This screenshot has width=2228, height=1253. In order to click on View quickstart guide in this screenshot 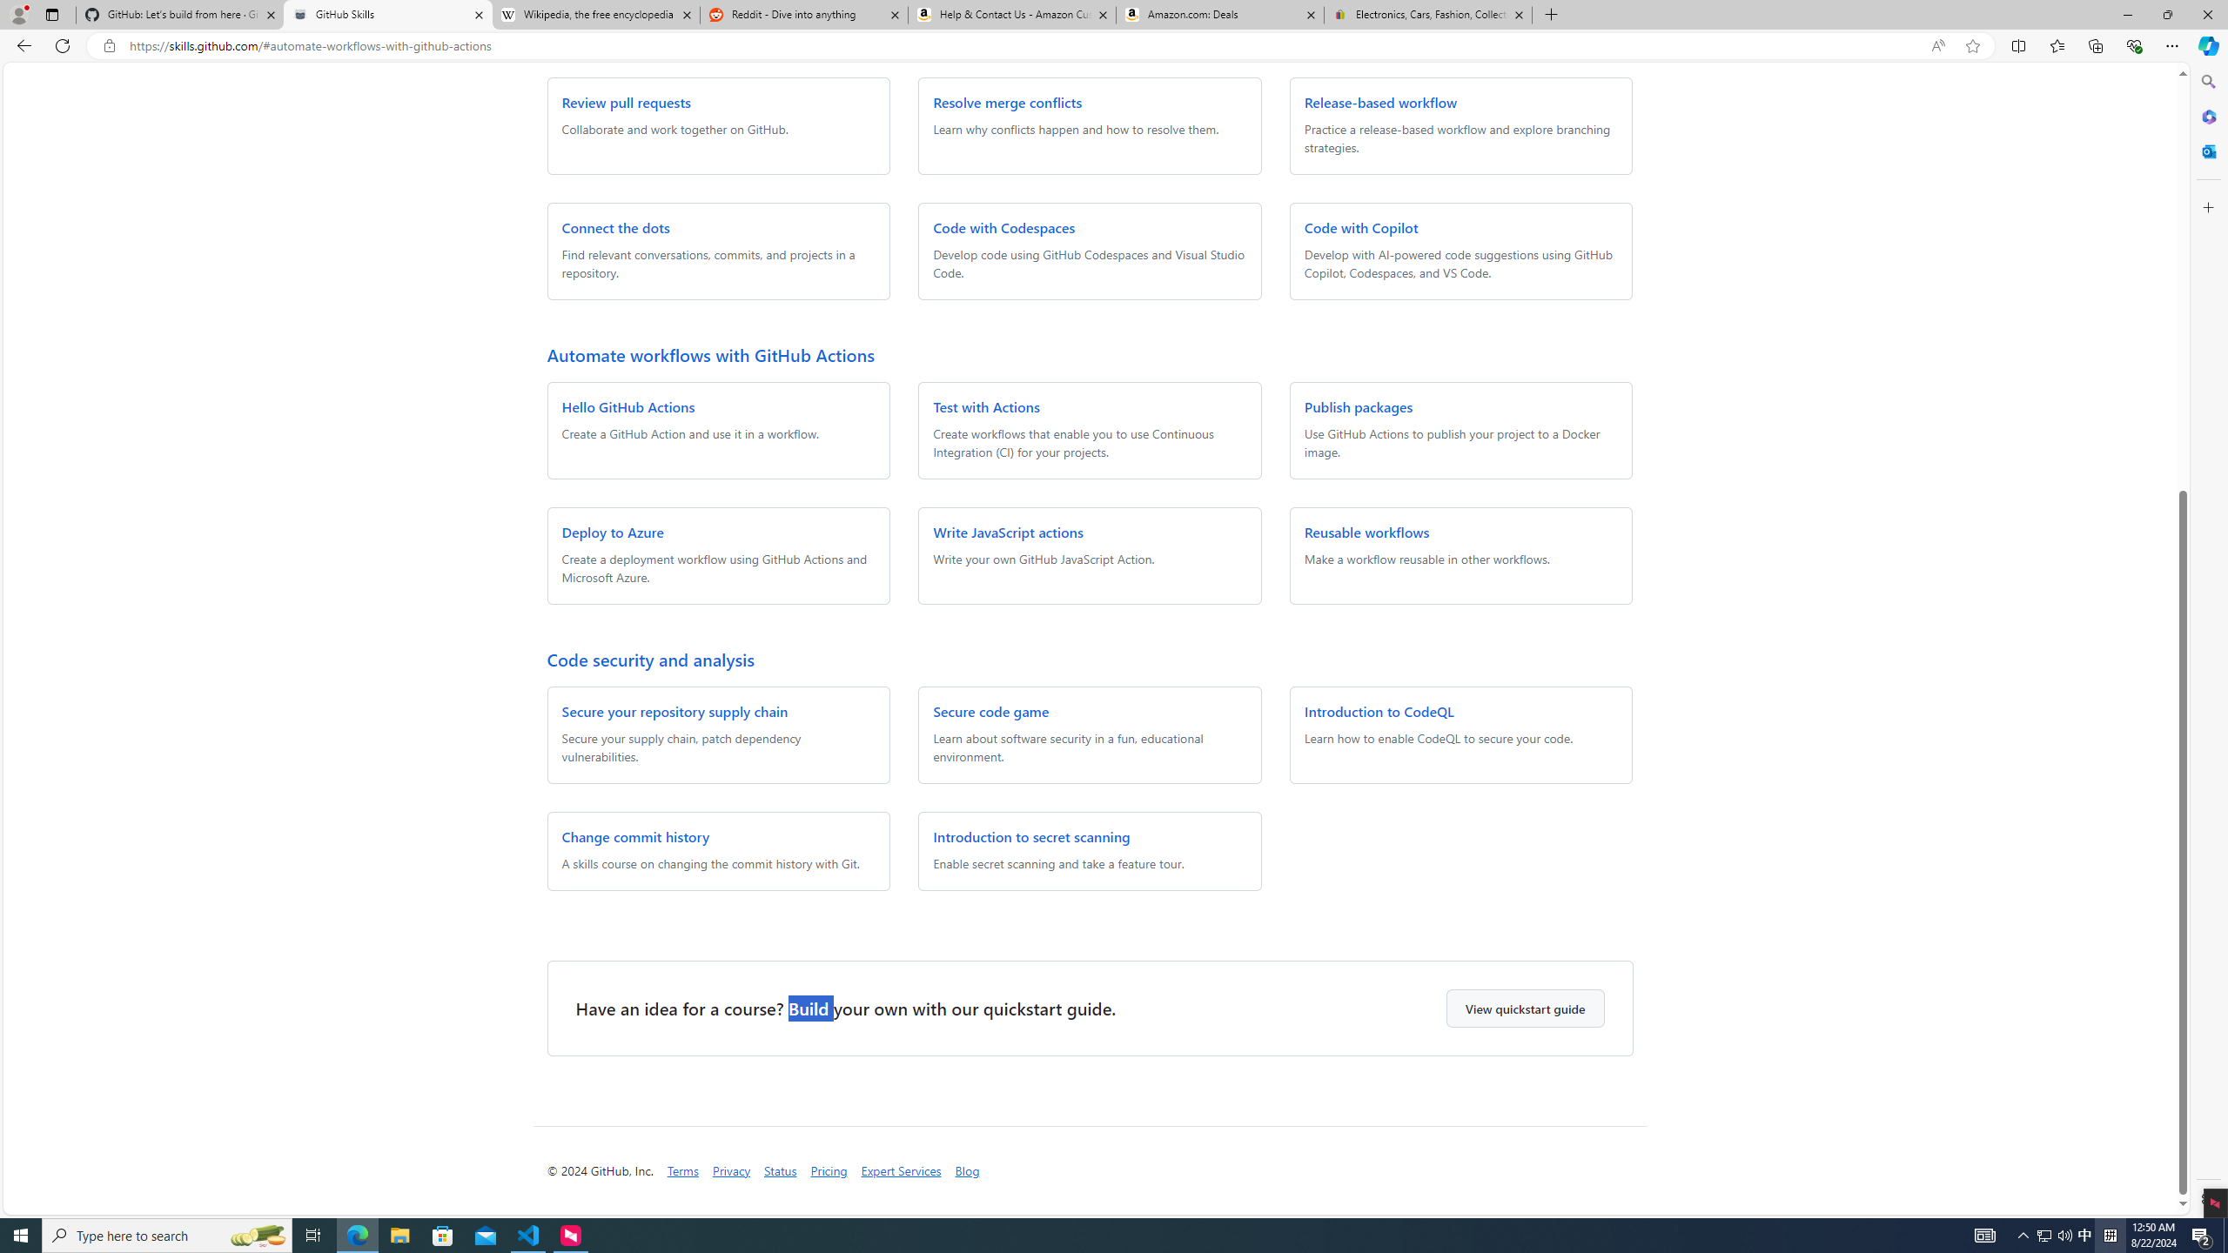, I will do `click(1525, 1008)`.